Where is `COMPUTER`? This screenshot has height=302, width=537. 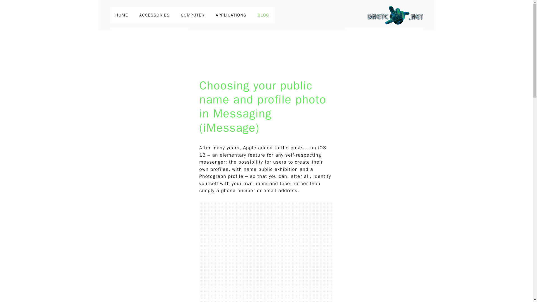
COMPUTER is located at coordinates (193, 15).